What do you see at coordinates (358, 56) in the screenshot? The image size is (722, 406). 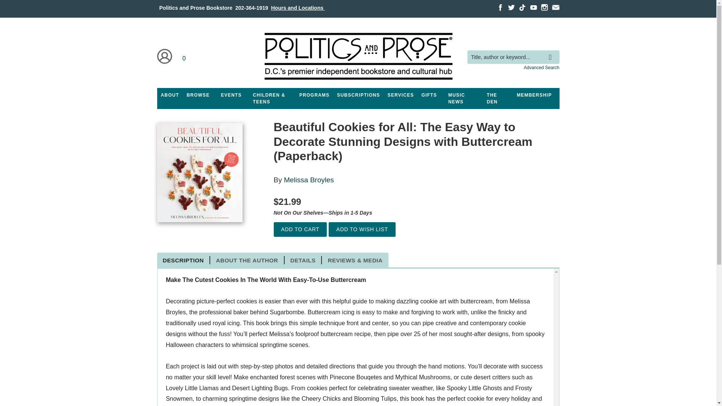 I see `Home` at bounding box center [358, 56].